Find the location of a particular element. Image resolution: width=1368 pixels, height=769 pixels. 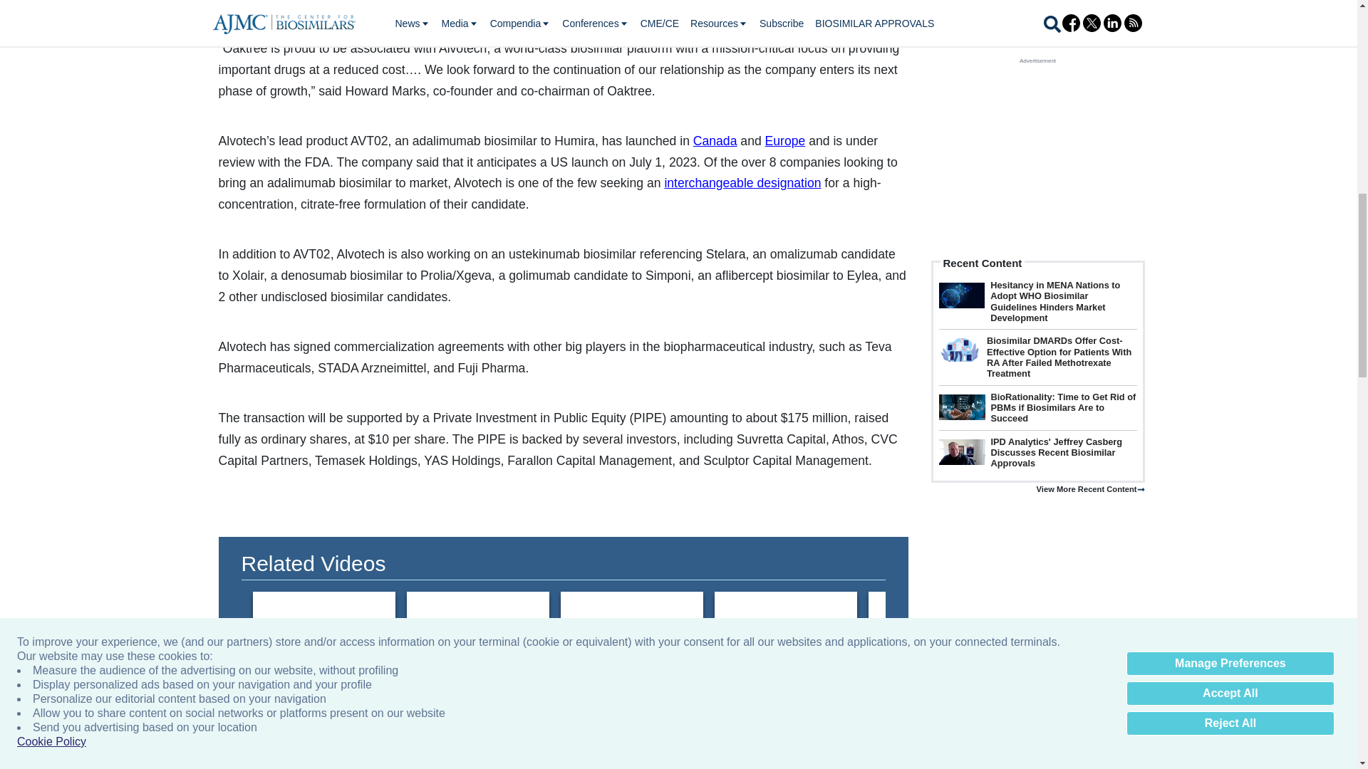

GBW 2023 webinar is located at coordinates (323, 631).